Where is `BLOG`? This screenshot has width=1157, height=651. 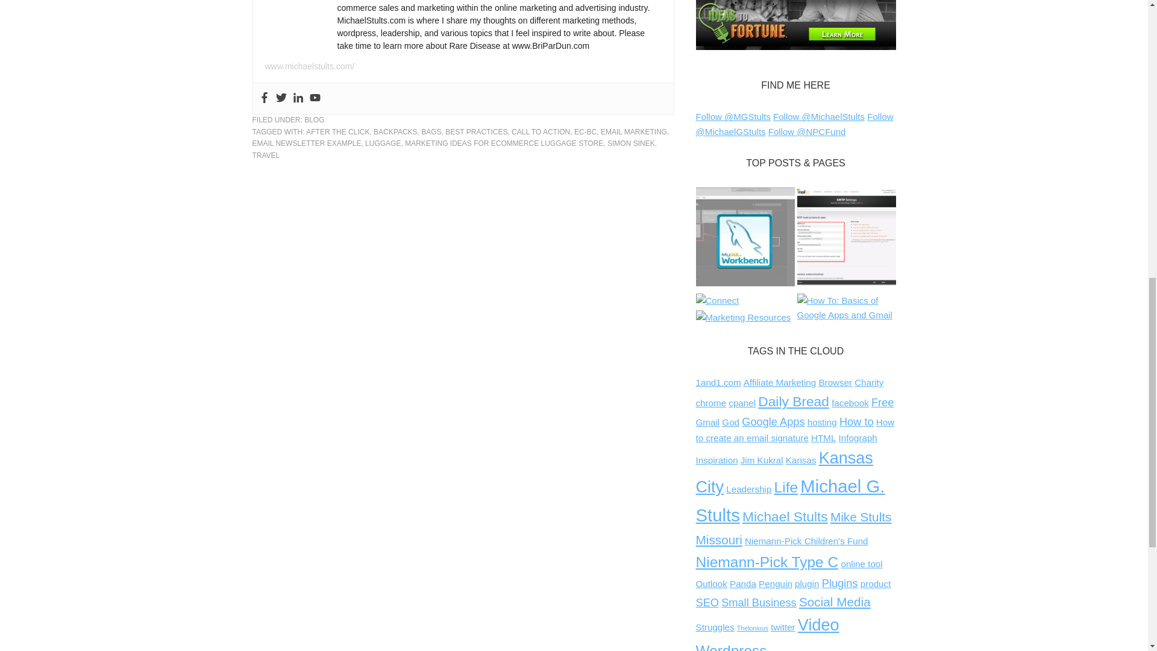 BLOG is located at coordinates (313, 120).